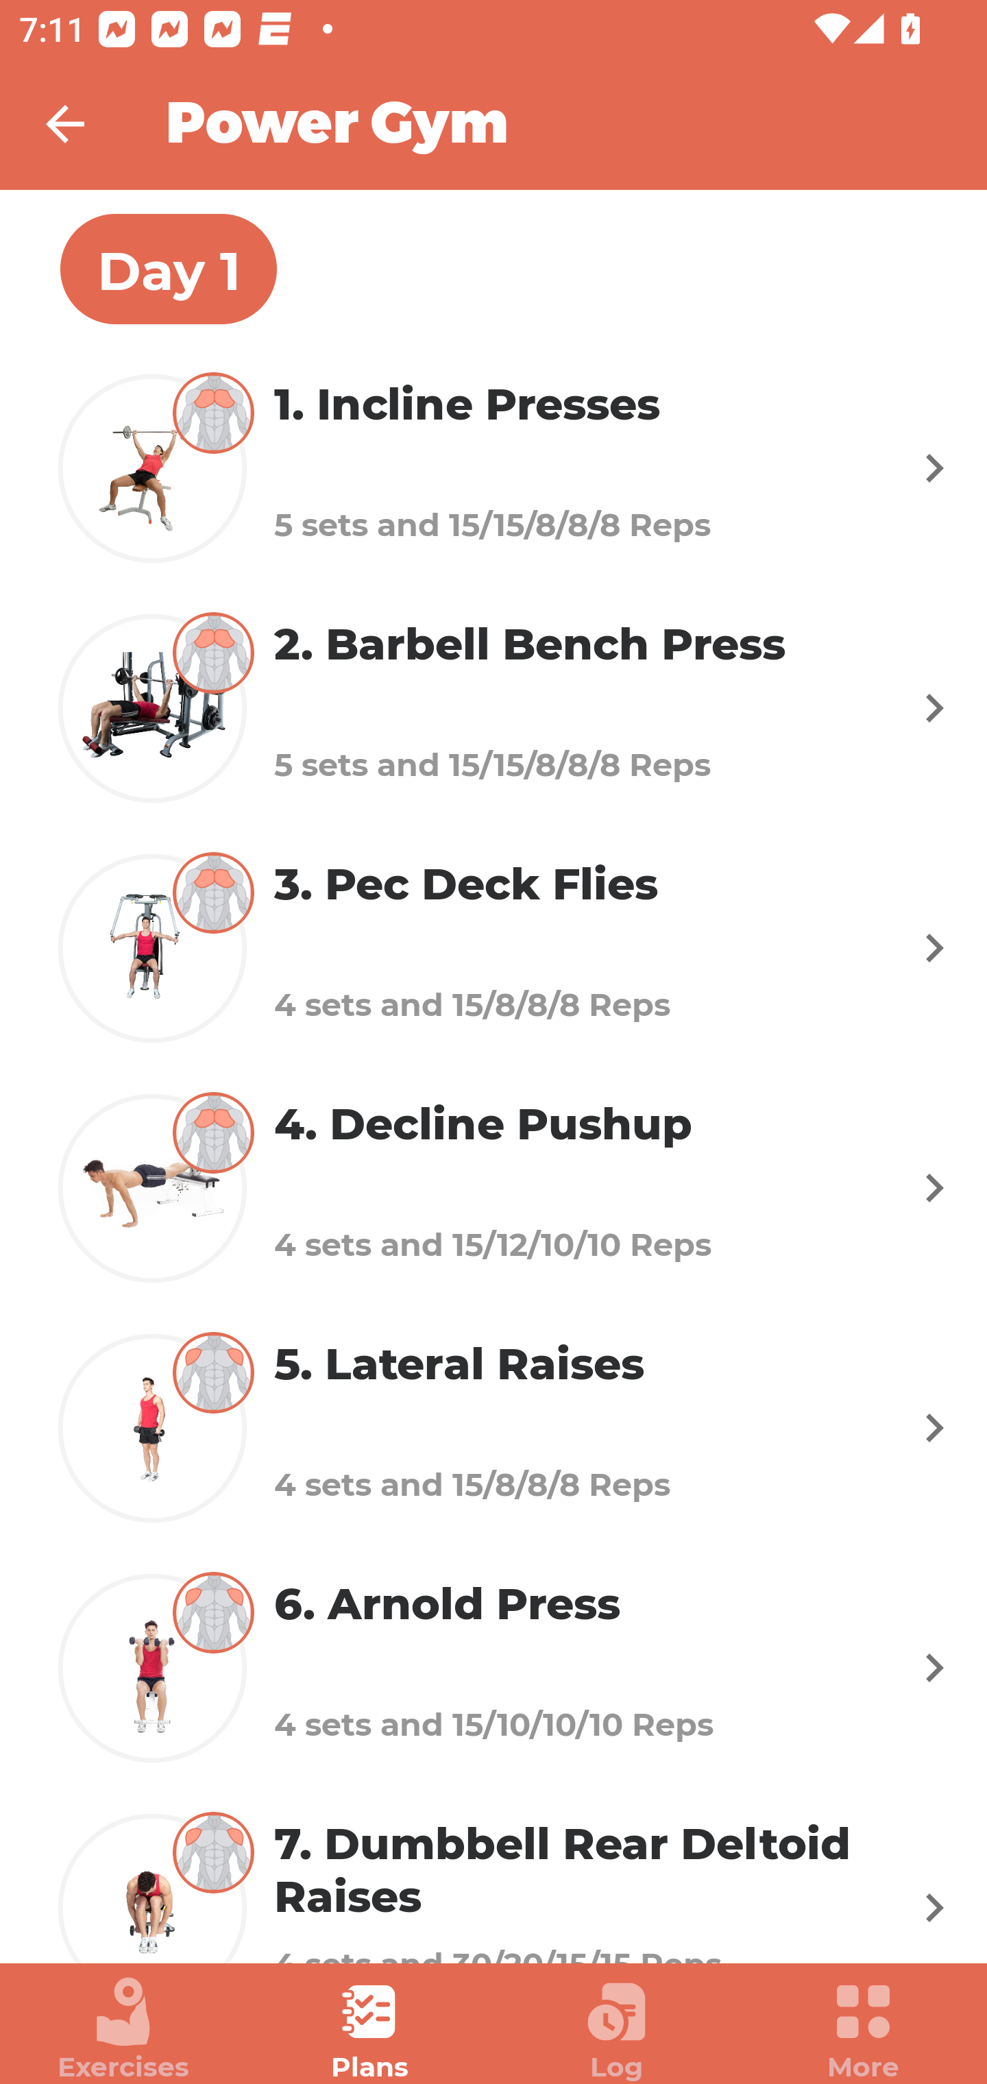 The height and width of the screenshot is (2084, 987). I want to click on 6. Arnold Press 4 sets and 15/10/10/10 Reps, so click(493, 1668).